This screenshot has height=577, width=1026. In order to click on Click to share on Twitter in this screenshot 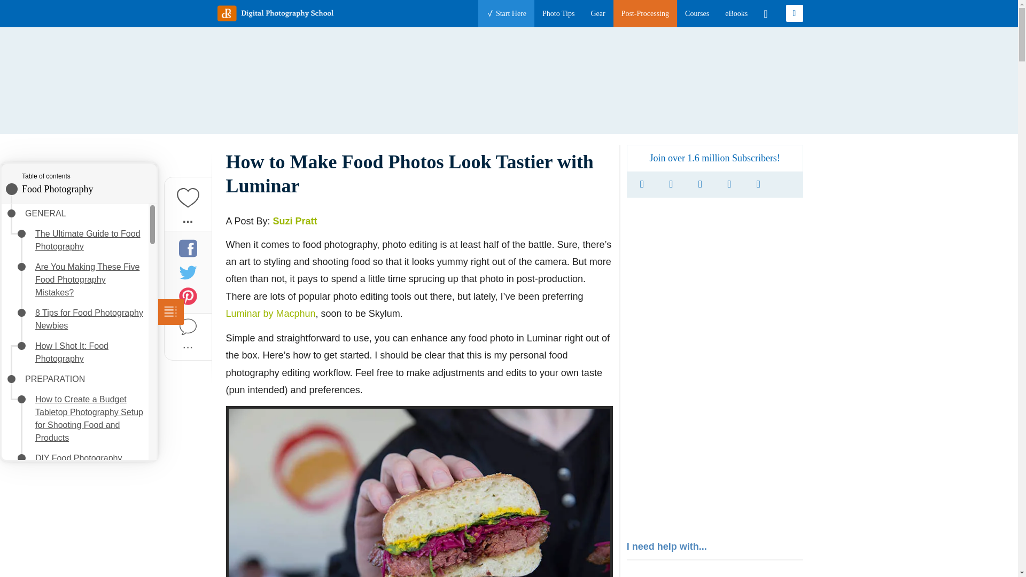, I will do `click(188, 271)`.